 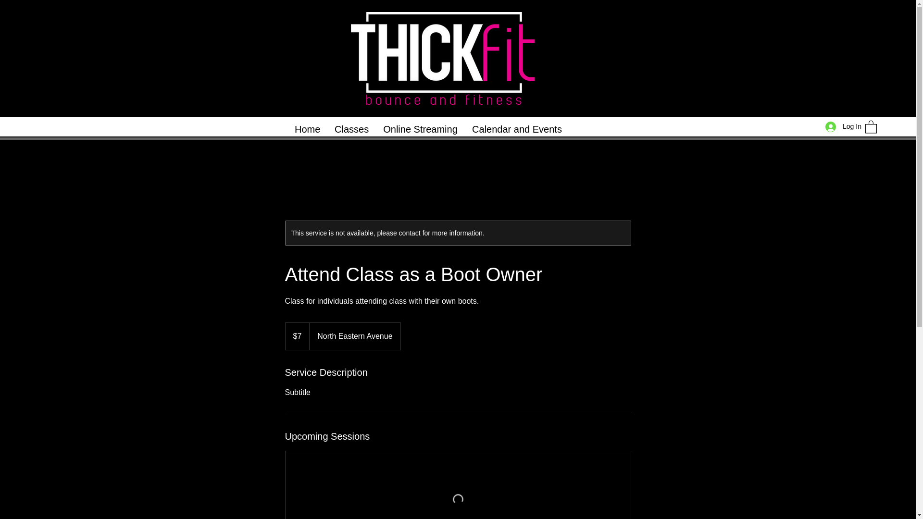 I want to click on Classes, so click(x=351, y=129).